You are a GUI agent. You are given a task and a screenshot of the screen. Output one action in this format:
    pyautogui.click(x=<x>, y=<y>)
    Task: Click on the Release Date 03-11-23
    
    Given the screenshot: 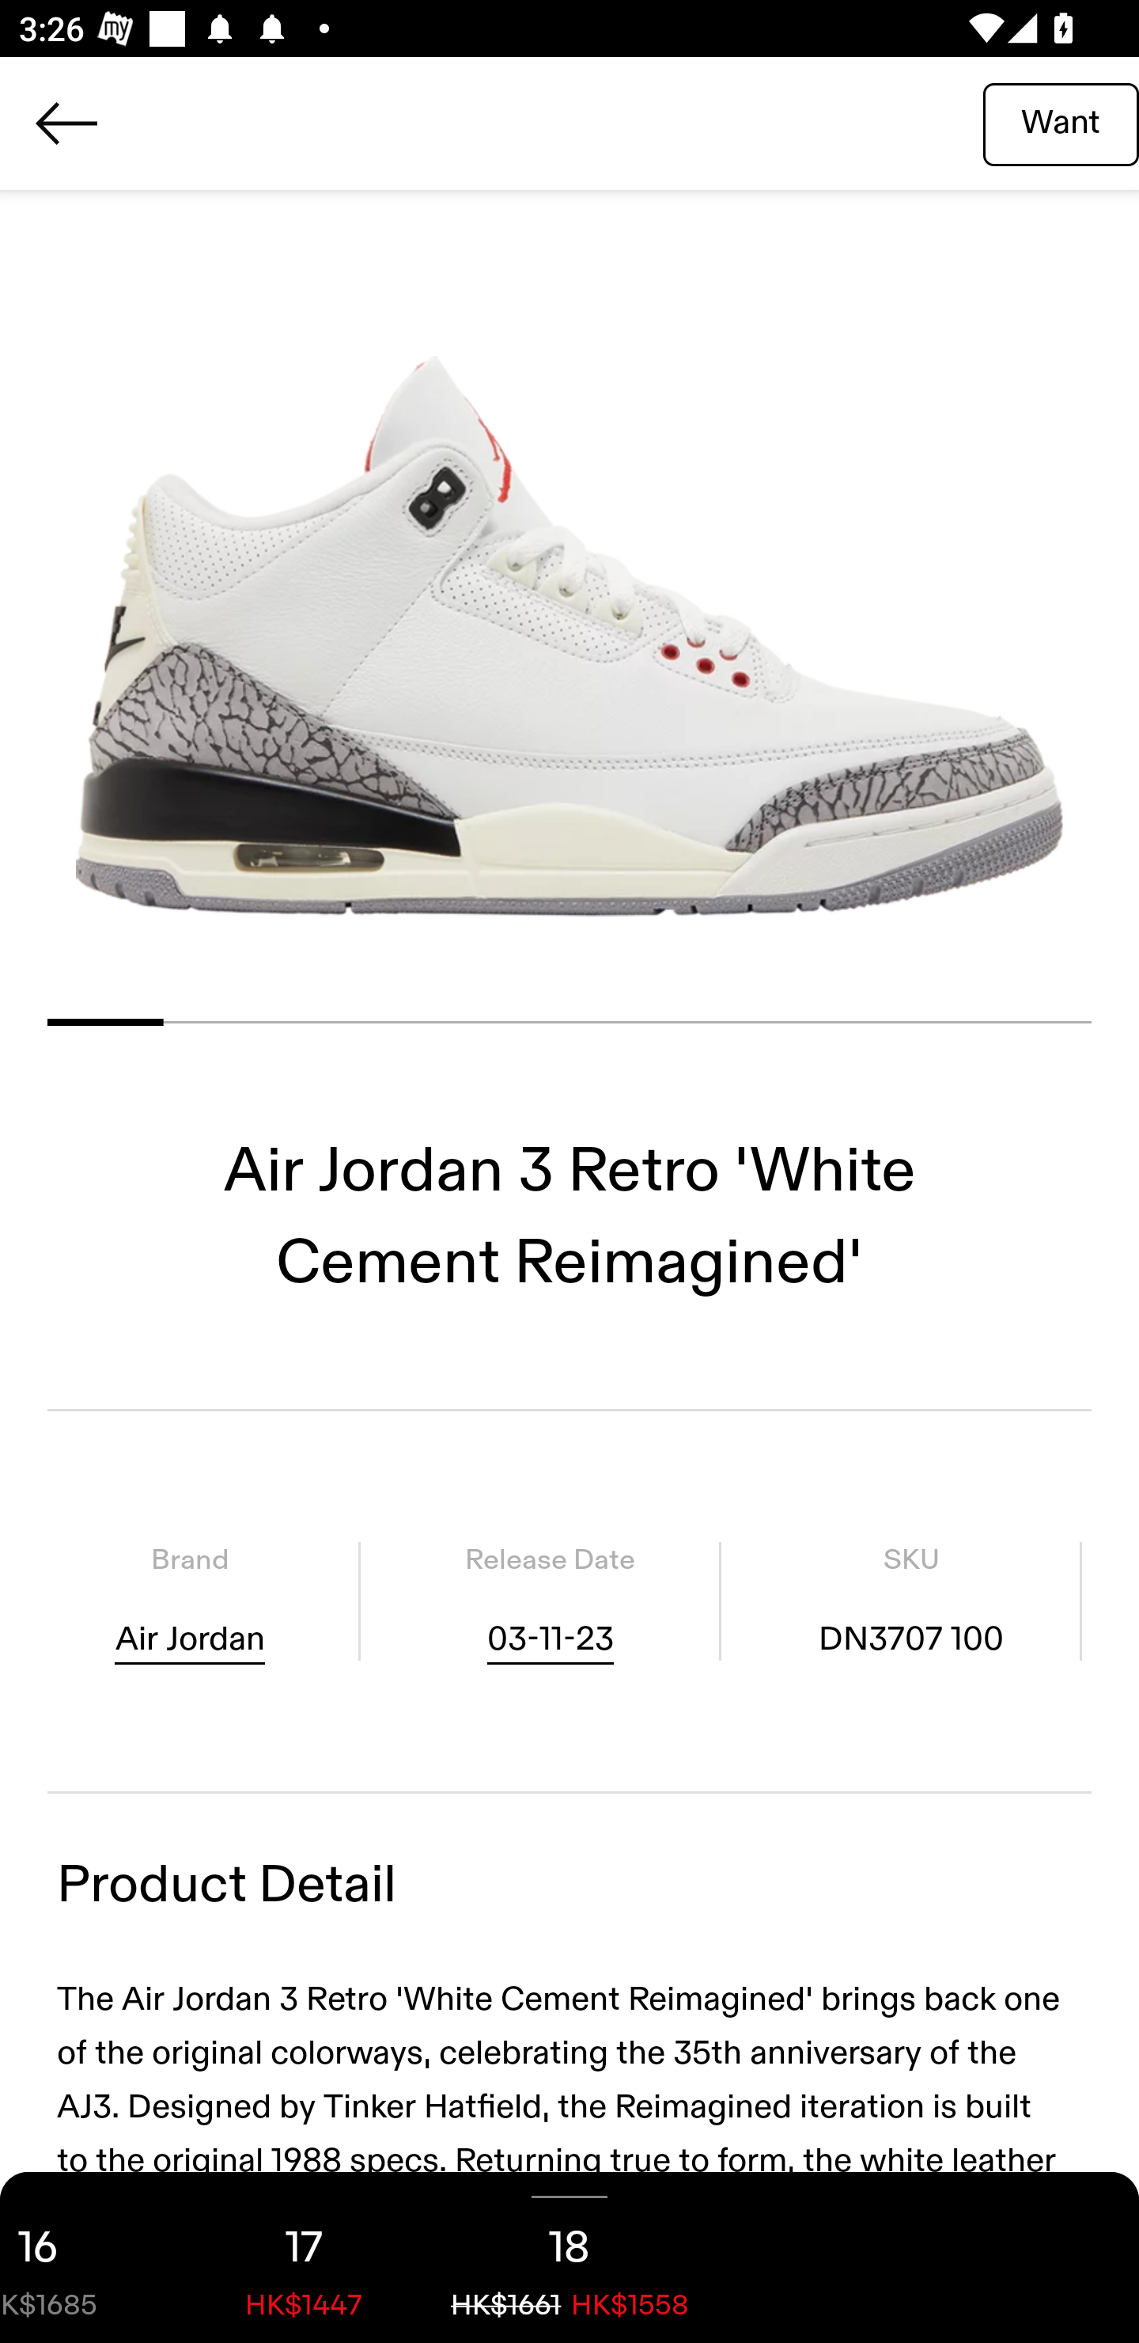 What is the action you would take?
    pyautogui.click(x=550, y=1600)
    